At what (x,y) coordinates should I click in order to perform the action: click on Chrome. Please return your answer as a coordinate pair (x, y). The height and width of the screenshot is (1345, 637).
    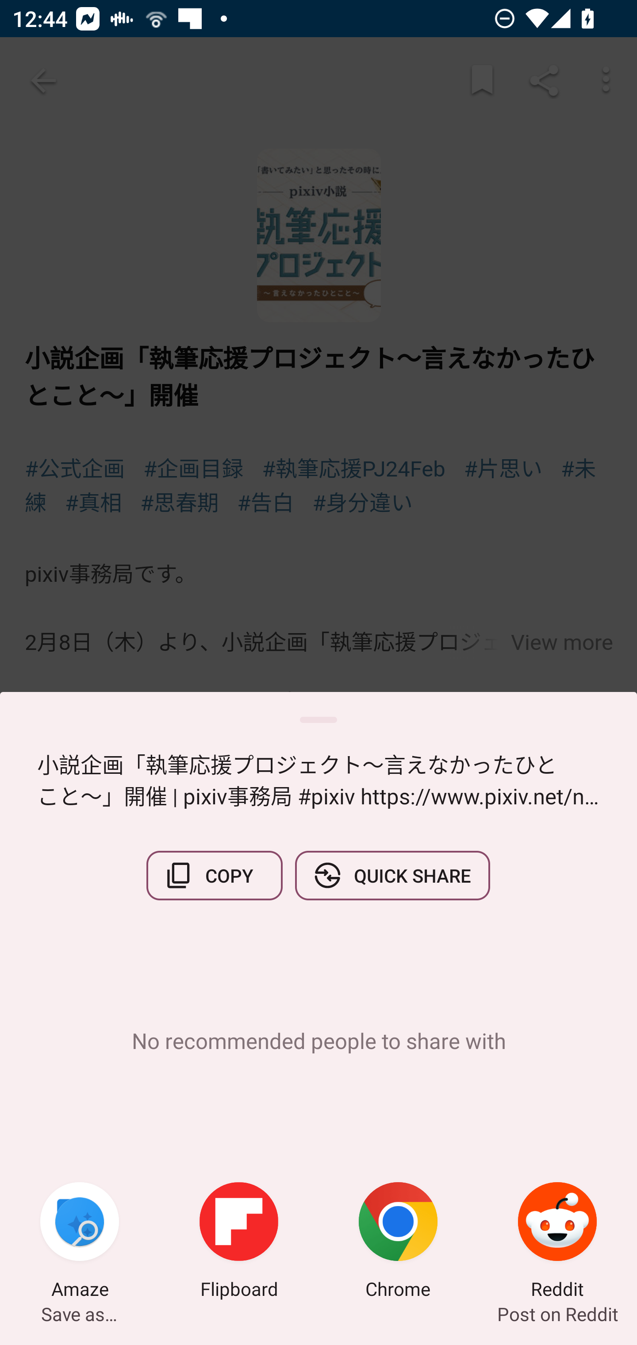
    Looking at the image, I should click on (398, 1242).